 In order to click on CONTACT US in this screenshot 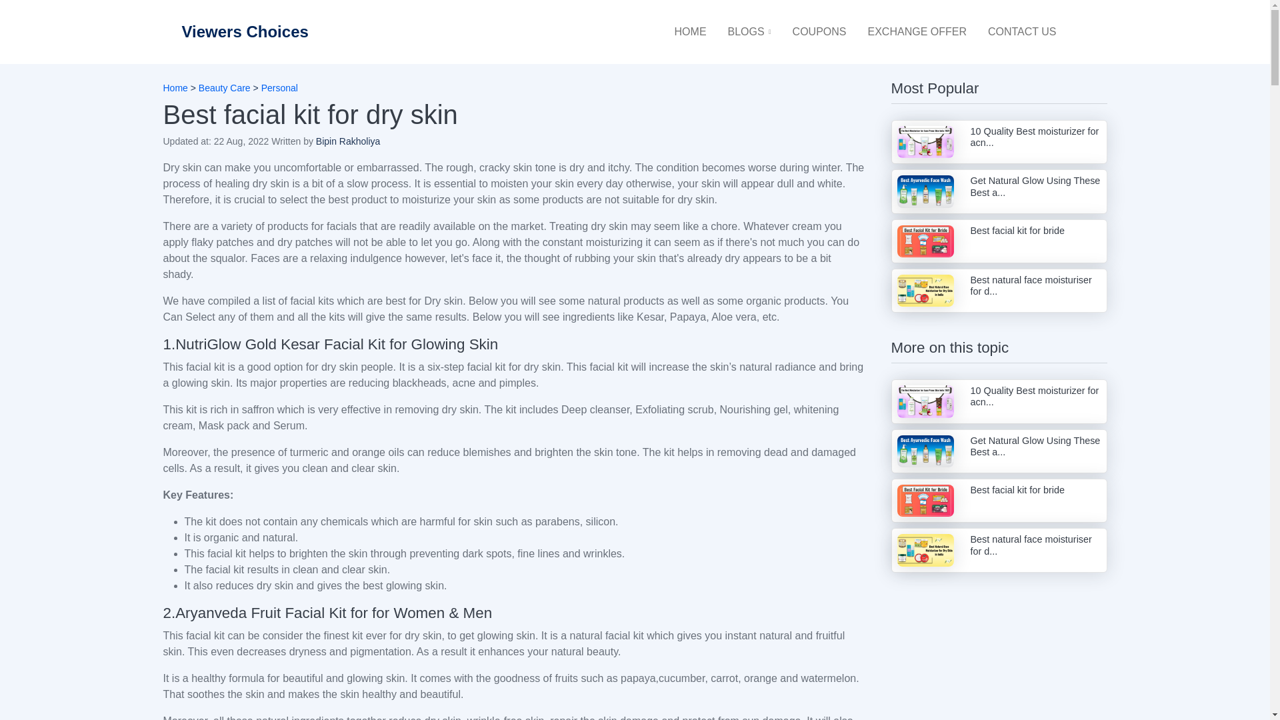, I will do `click(1023, 32)`.